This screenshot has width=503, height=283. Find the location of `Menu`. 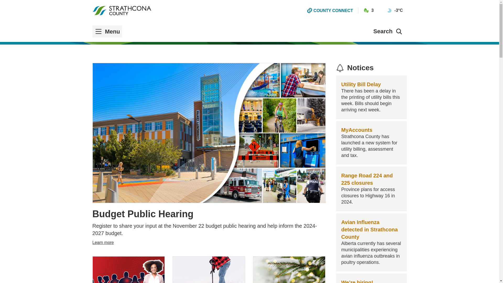

Menu is located at coordinates (108, 31).